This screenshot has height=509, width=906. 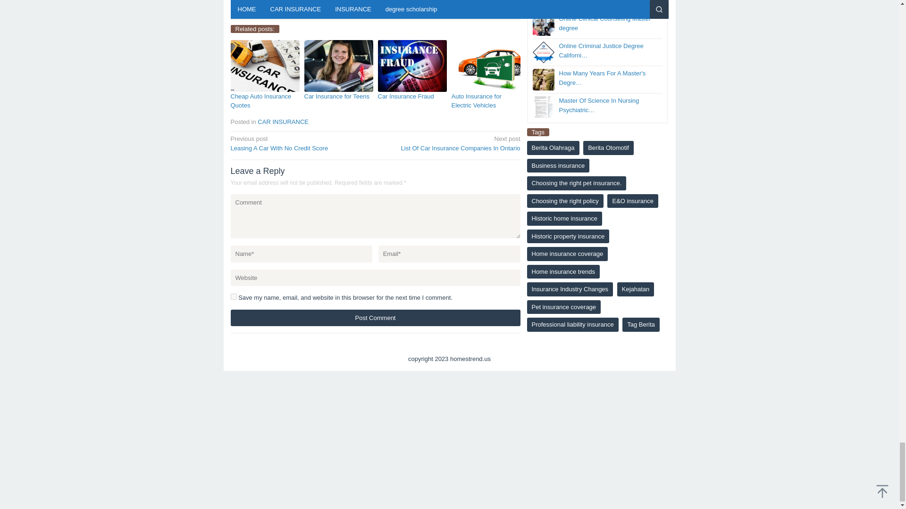 I want to click on Pin this, so click(x=375, y=318).